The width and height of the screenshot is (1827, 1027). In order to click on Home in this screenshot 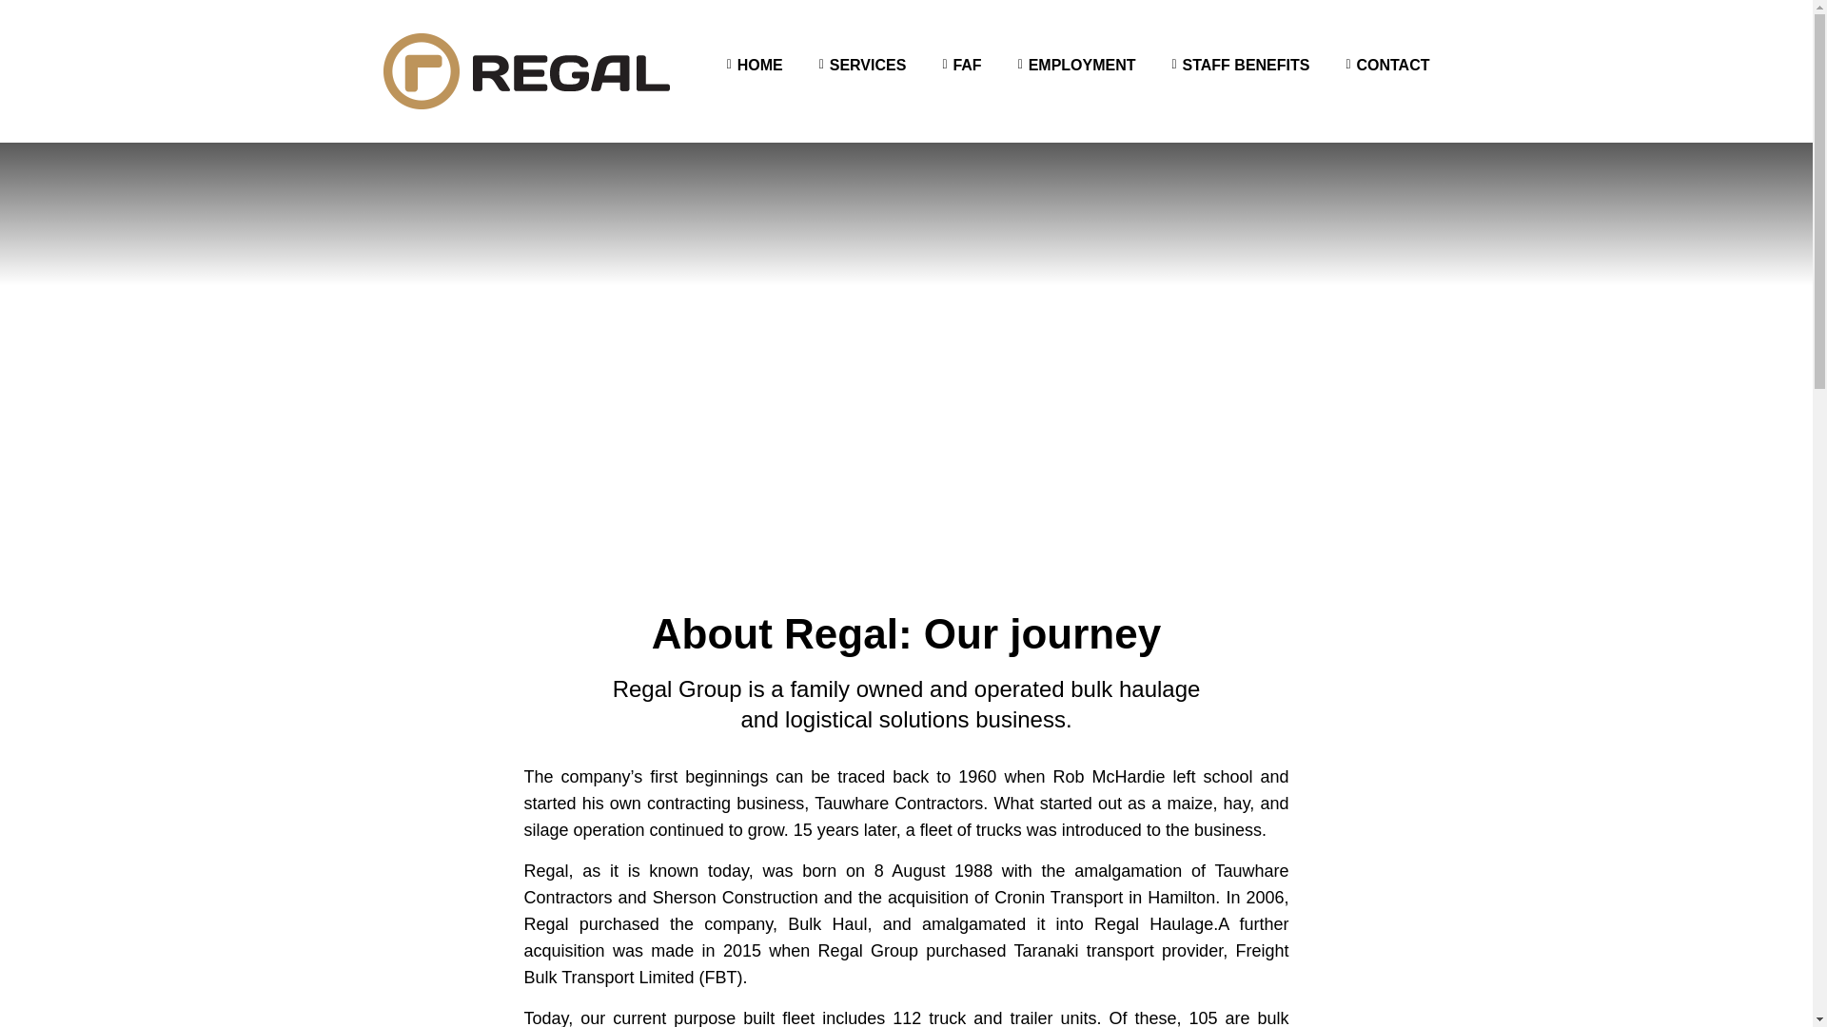, I will do `click(760, 66)`.